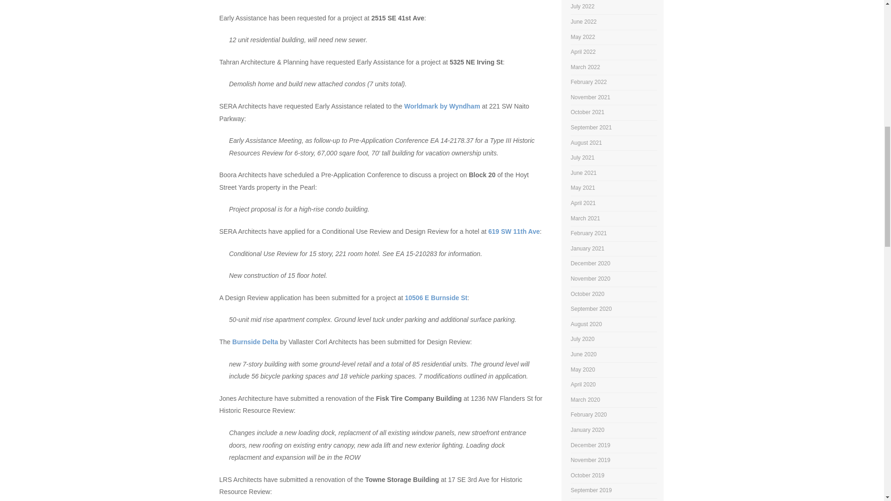 The image size is (891, 501). What do you see at coordinates (255, 342) in the screenshot?
I see `Burnside Delta` at bounding box center [255, 342].